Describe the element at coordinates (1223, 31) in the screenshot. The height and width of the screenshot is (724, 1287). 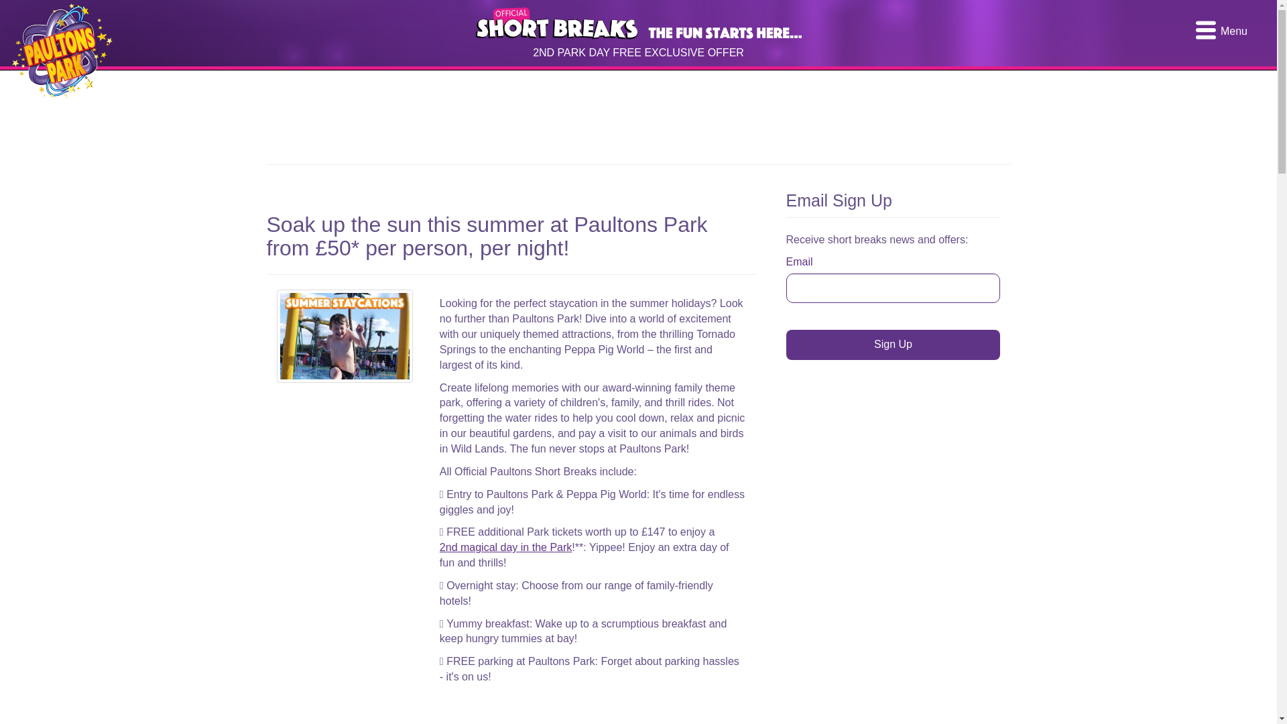
I see `Menu` at that location.